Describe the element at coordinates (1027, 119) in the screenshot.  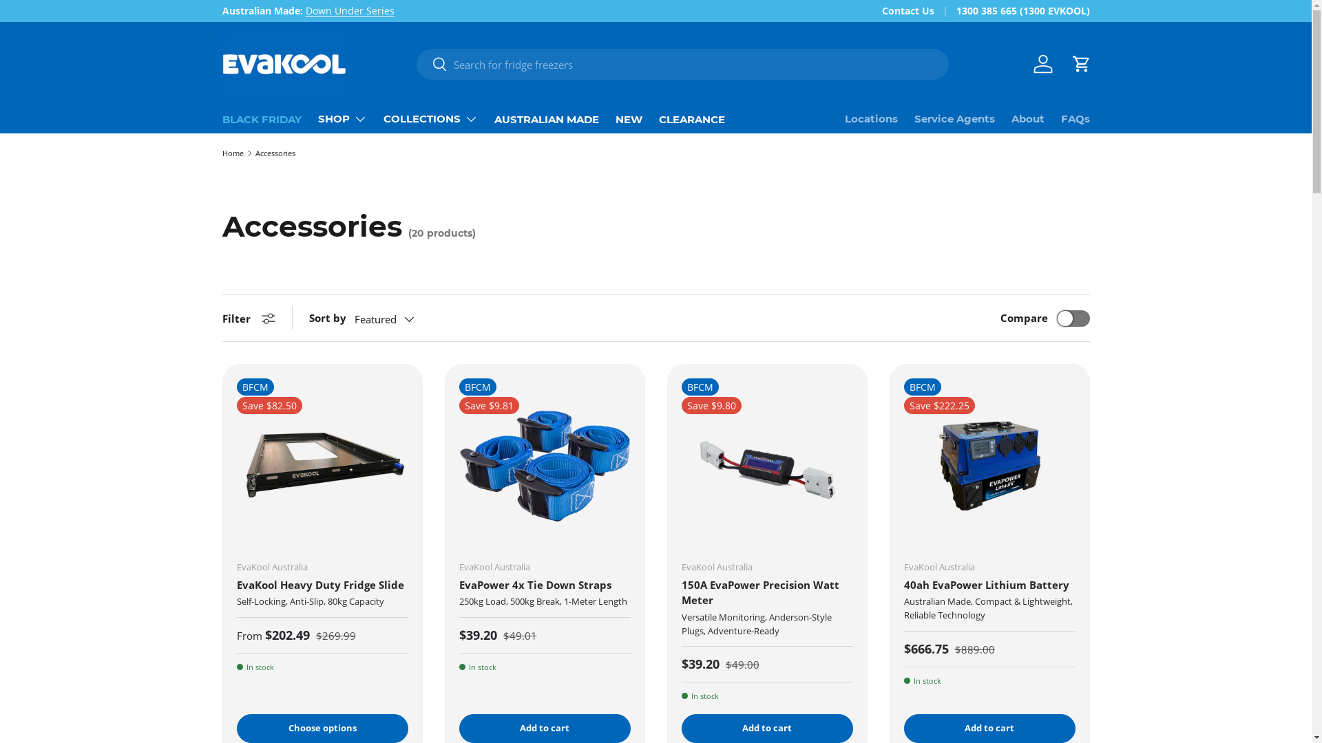
I see `About` at that location.